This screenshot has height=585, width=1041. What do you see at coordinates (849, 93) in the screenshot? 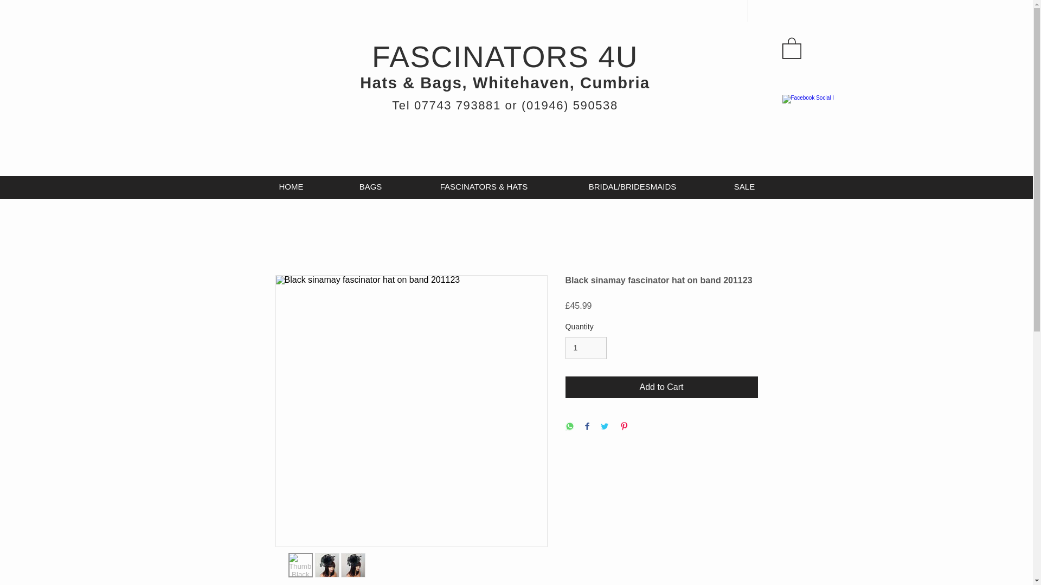
I see `Facebook Like` at bounding box center [849, 93].